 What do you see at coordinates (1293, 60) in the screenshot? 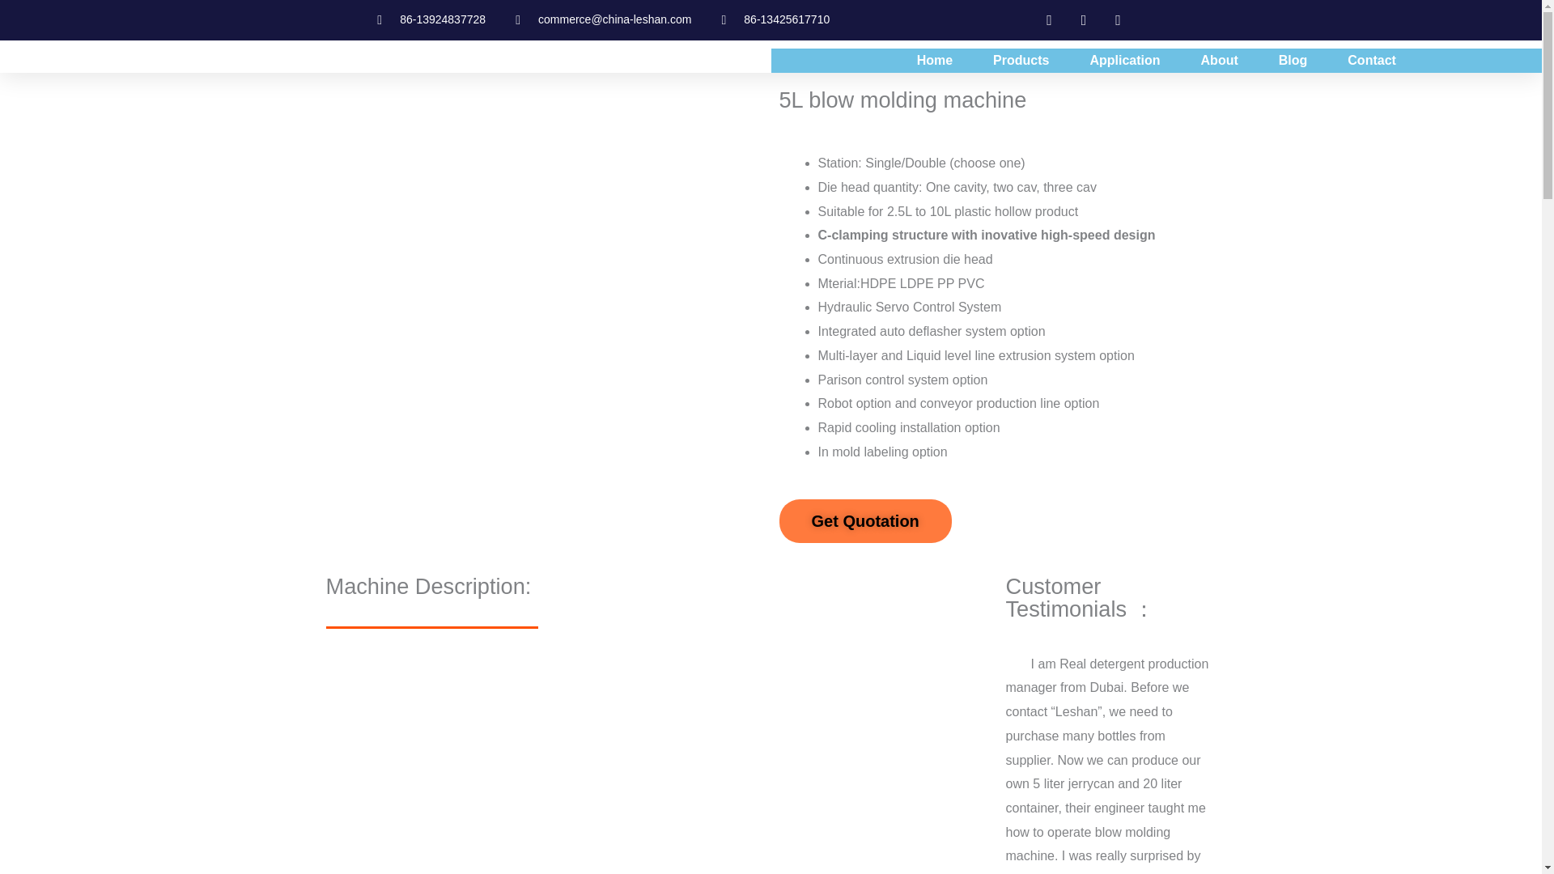
I see `Blog` at bounding box center [1293, 60].